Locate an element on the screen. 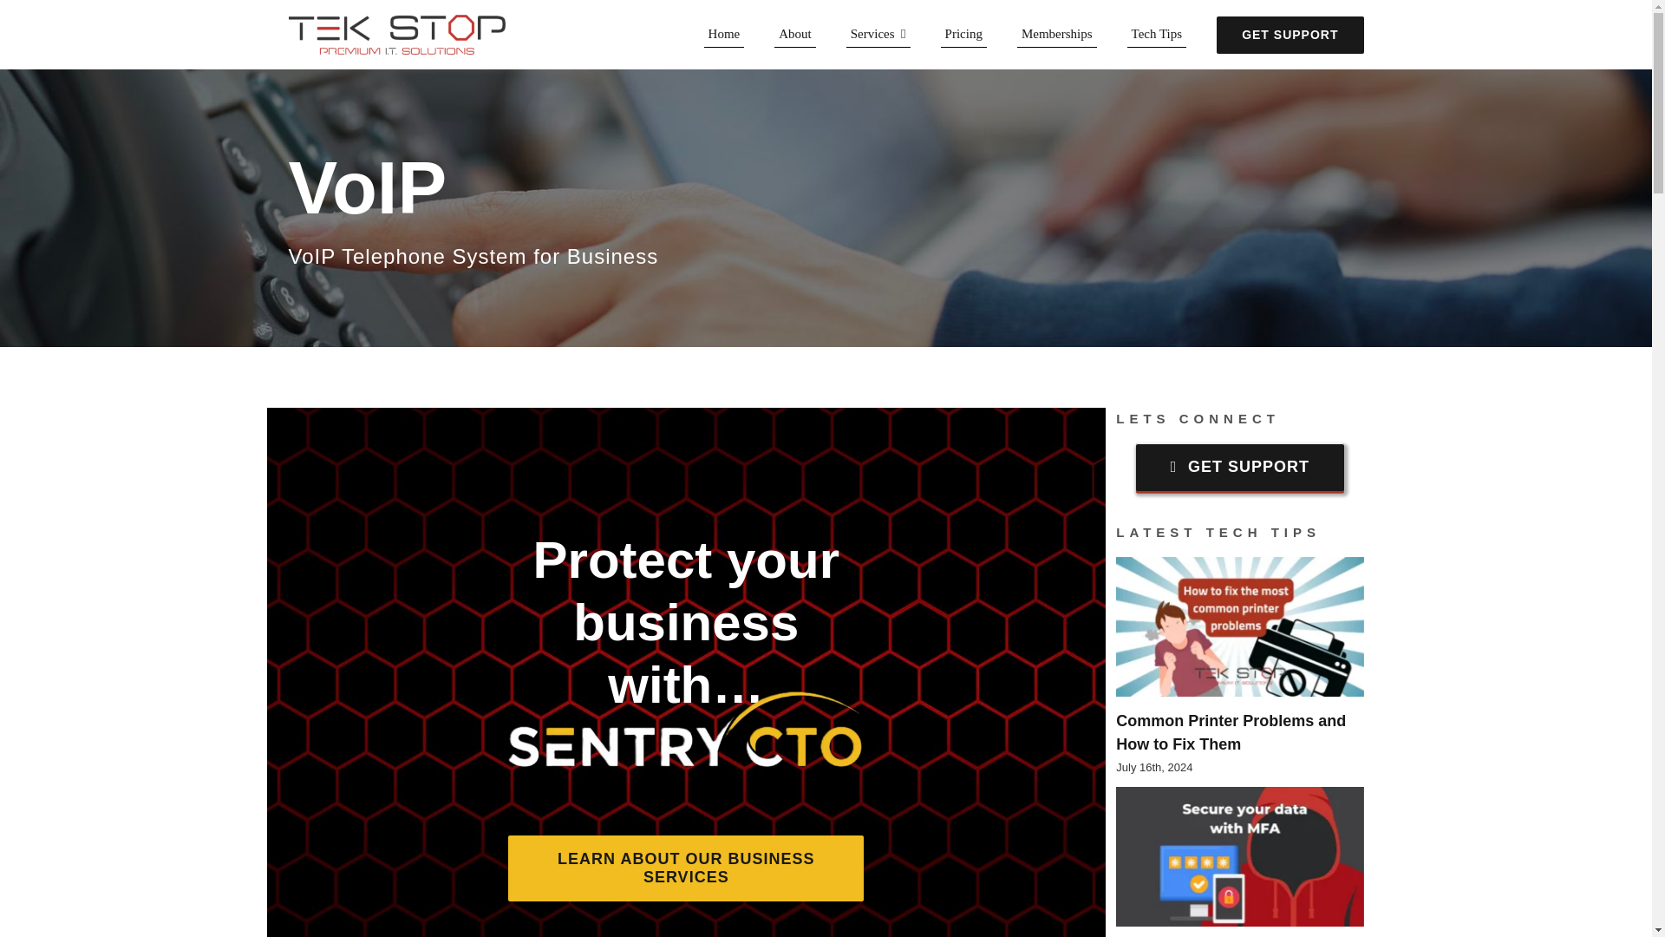 Image resolution: width=1665 pixels, height=937 pixels. Services is located at coordinates (878, 35).